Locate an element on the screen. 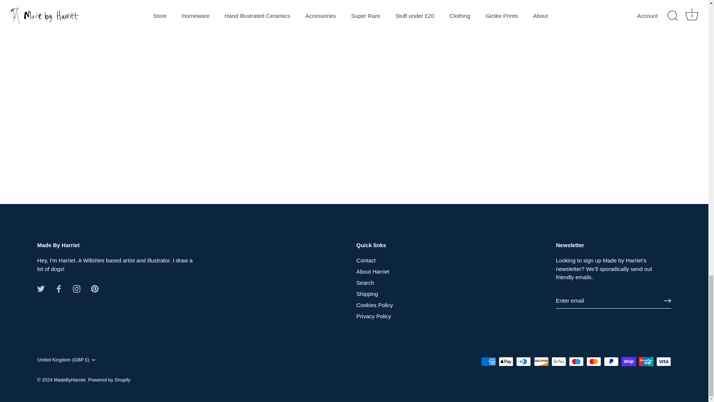 This screenshot has height=402, width=714. Apple Pay is located at coordinates (506, 361).